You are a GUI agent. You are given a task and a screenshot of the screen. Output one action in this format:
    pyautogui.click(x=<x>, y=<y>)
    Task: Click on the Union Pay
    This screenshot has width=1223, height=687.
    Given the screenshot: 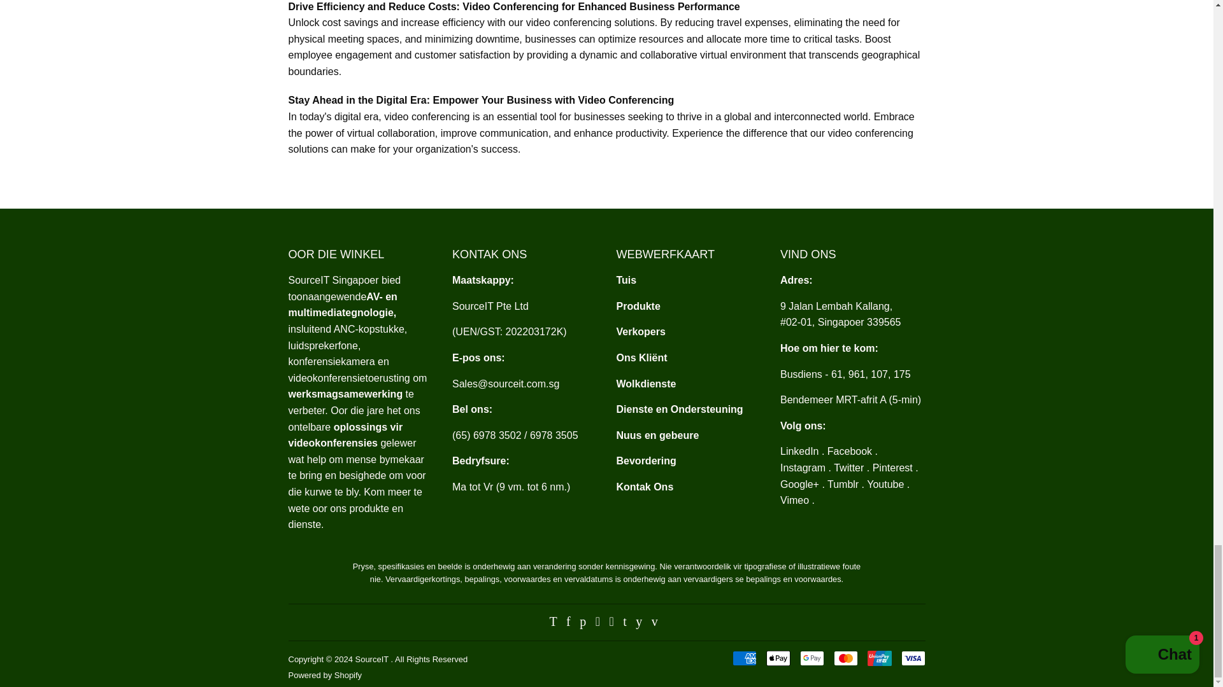 What is the action you would take?
    pyautogui.click(x=879, y=658)
    